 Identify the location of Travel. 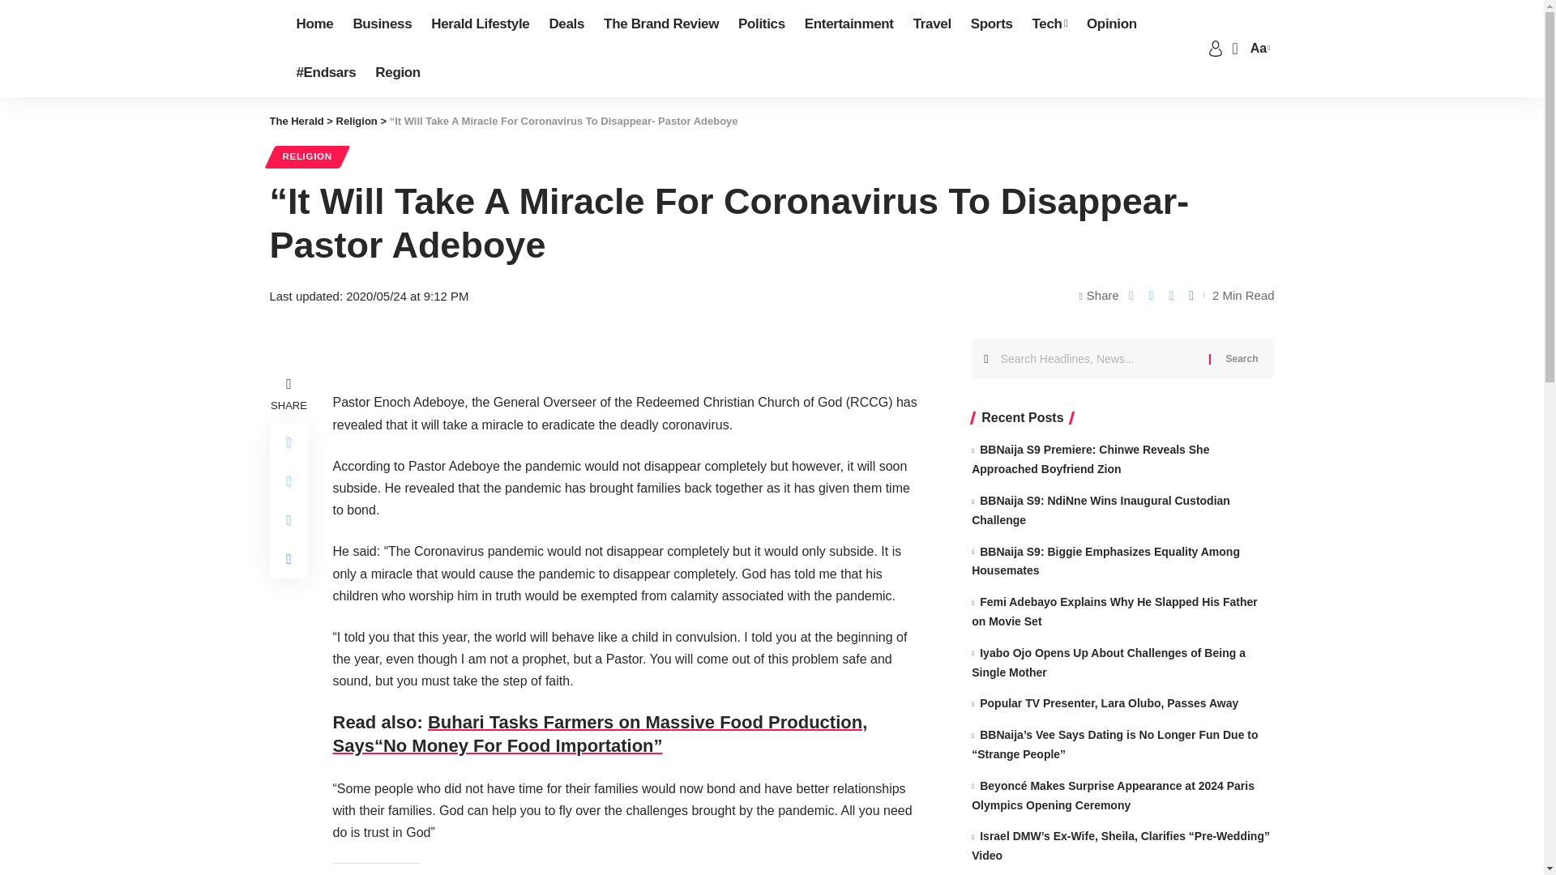
(932, 24).